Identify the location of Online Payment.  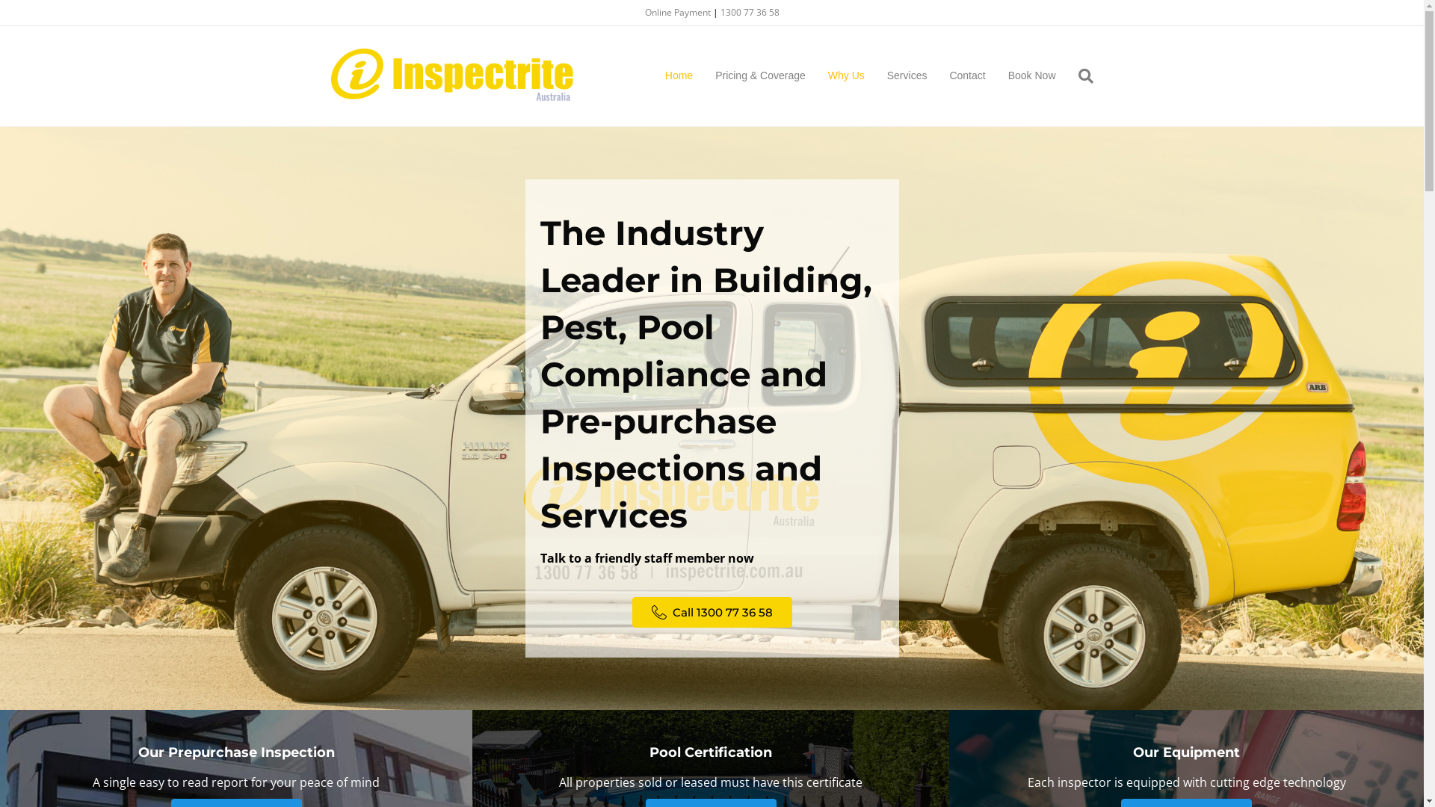
(679, 12).